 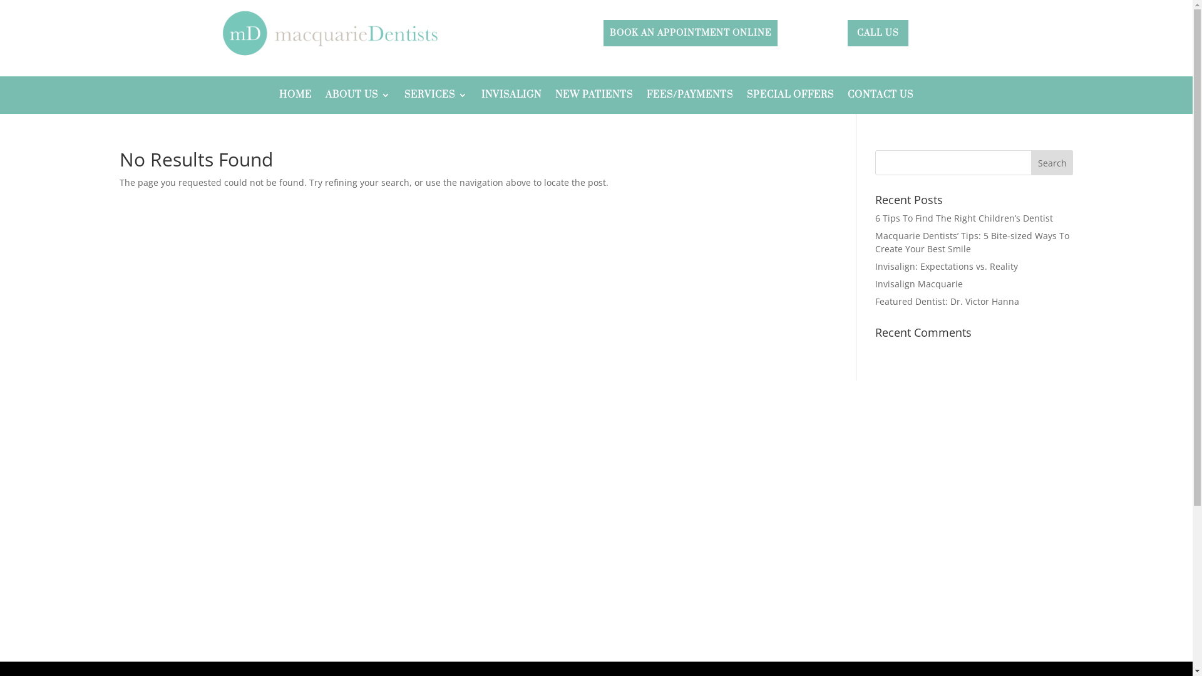 I want to click on INVISALIGN, so click(x=511, y=98).